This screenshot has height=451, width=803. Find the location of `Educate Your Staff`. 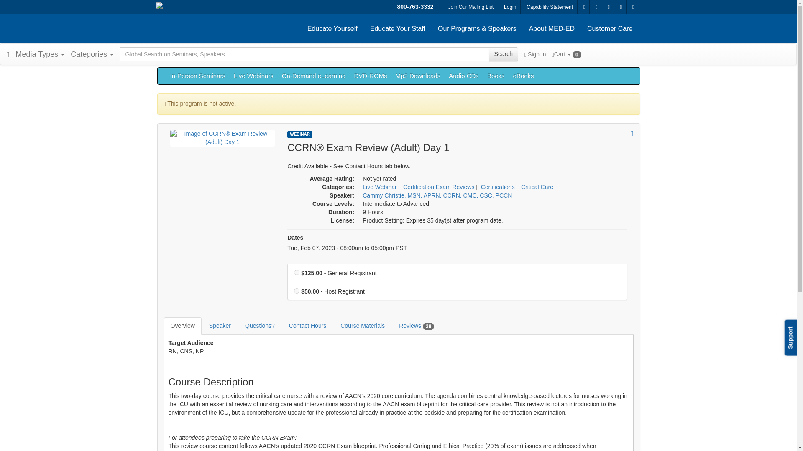

Educate Your Staff is located at coordinates (397, 28).